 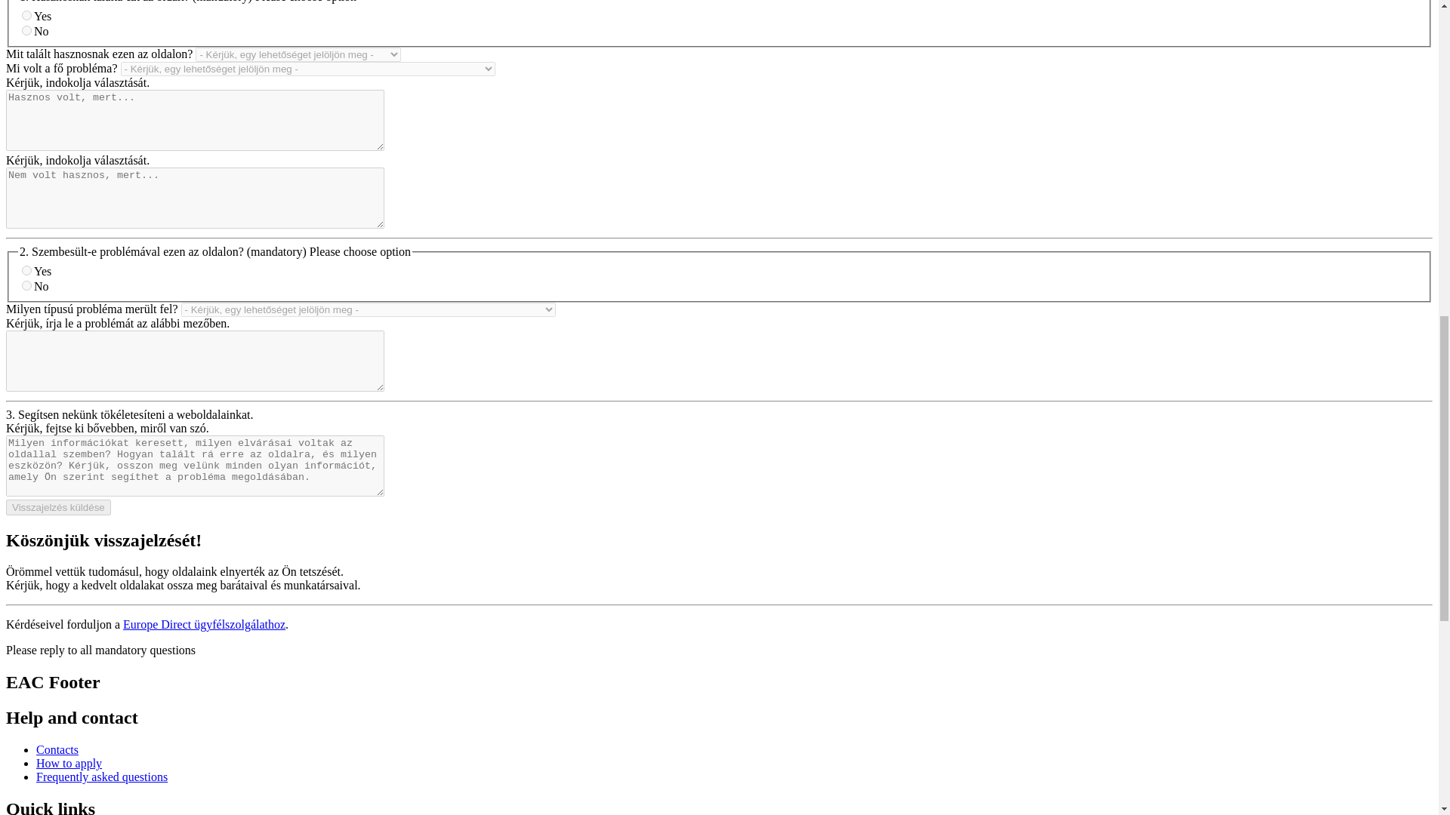 What do you see at coordinates (26, 30) in the screenshot?
I see `No` at bounding box center [26, 30].